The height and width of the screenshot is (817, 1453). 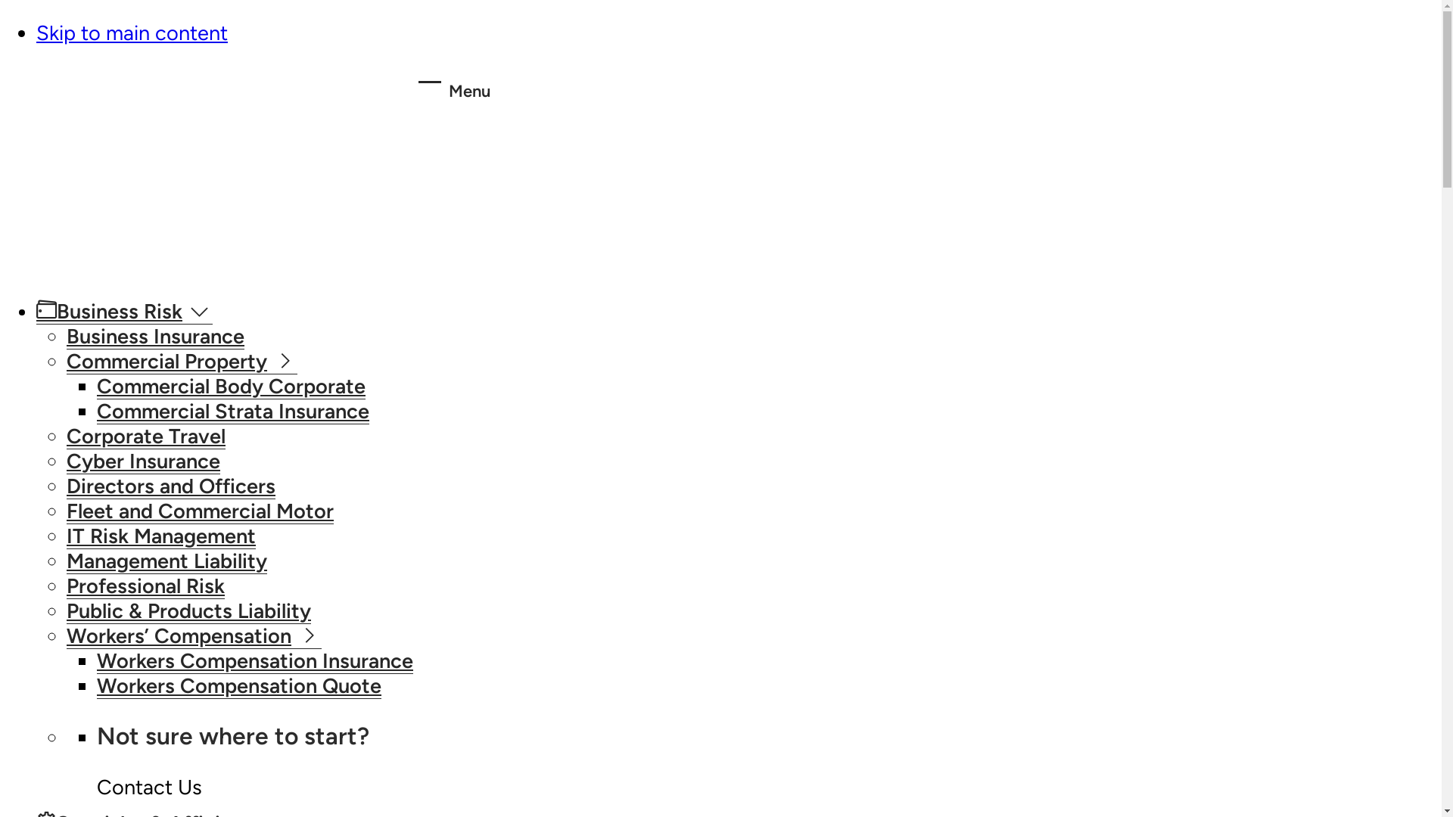 What do you see at coordinates (132, 33) in the screenshot?
I see `Skip to main content` at bounding box center [132, 33].